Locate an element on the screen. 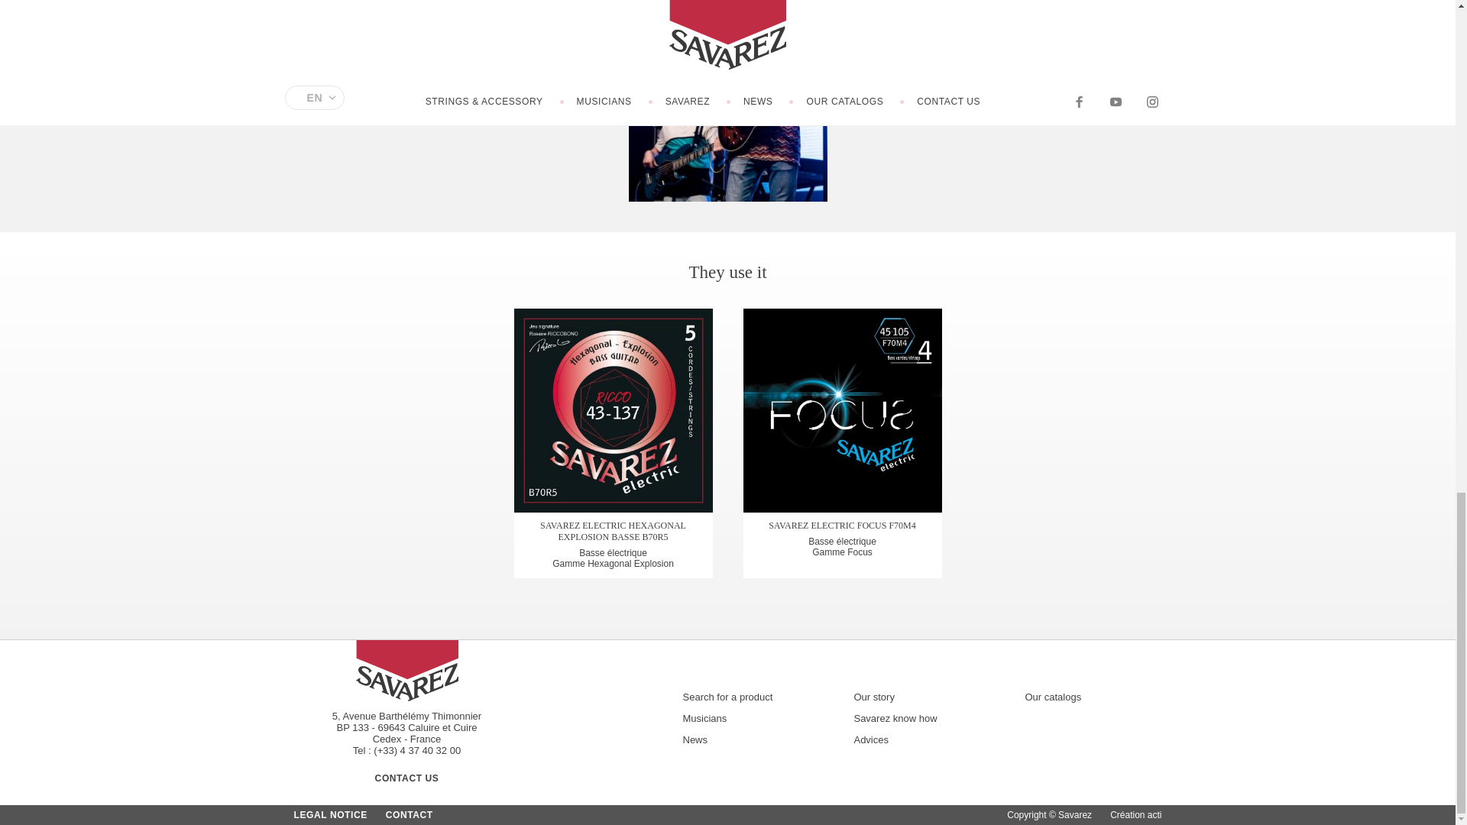 The image size is (1467, 825). CONTACT US is located at coordinates (406, 778).